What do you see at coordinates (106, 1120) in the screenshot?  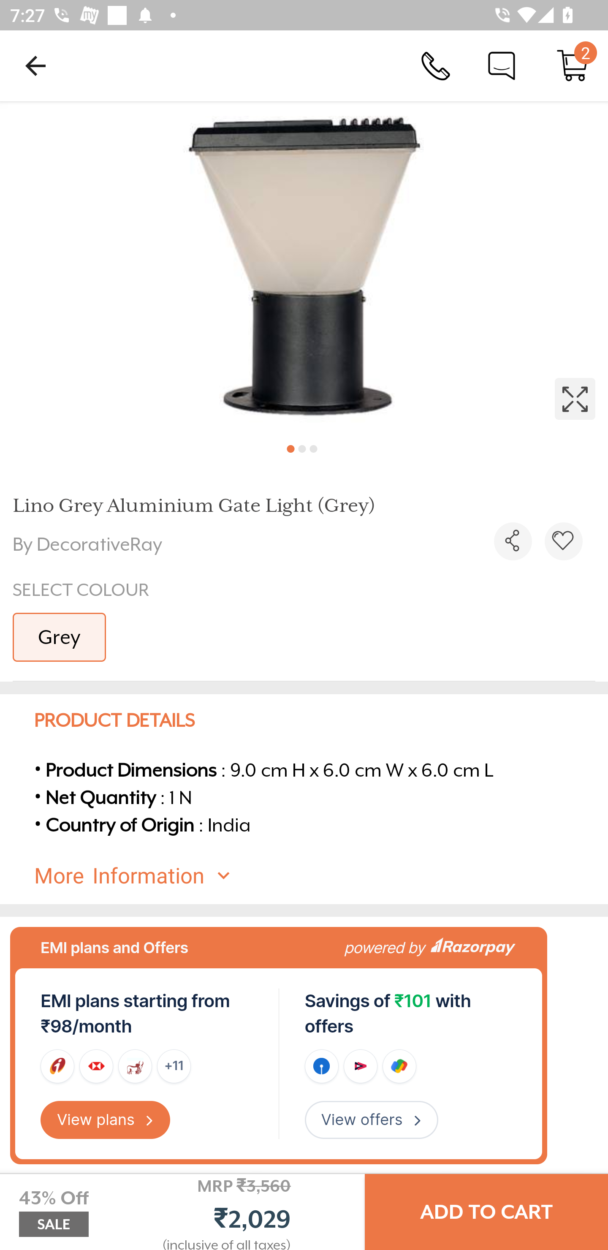 I see `View plans` at bounding box center [106, 1120].